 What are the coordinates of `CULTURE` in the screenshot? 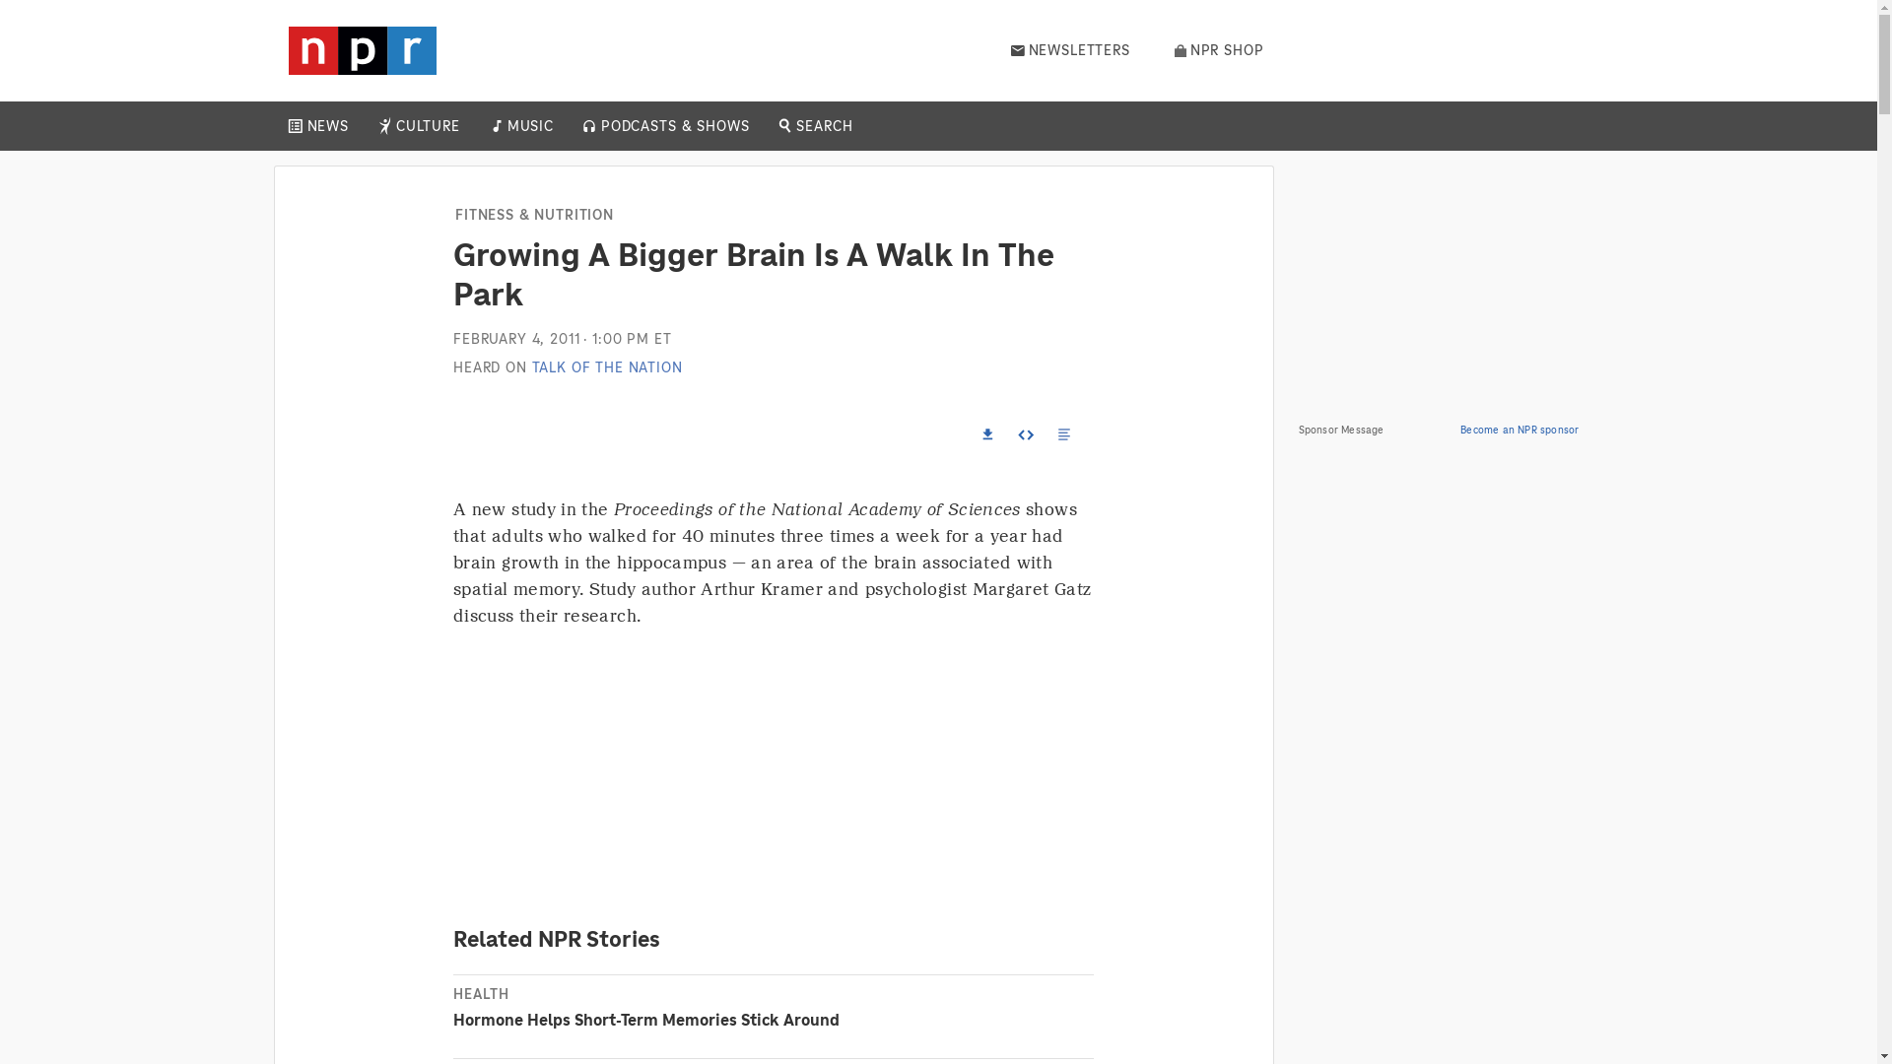 It's located at (428, 126).